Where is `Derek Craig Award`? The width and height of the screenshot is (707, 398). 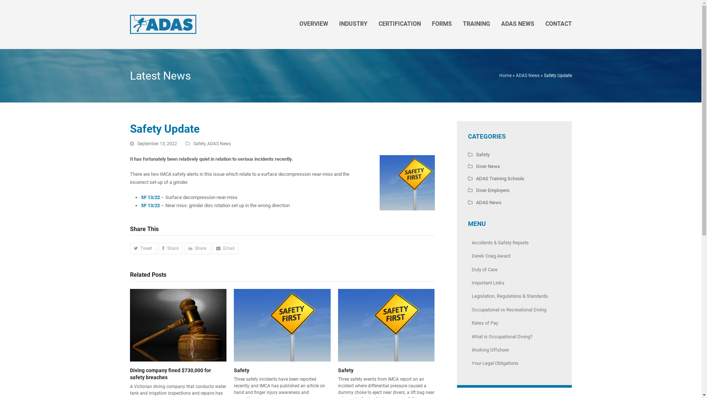
Derek Craig Award is located at coordinates (514, 256).